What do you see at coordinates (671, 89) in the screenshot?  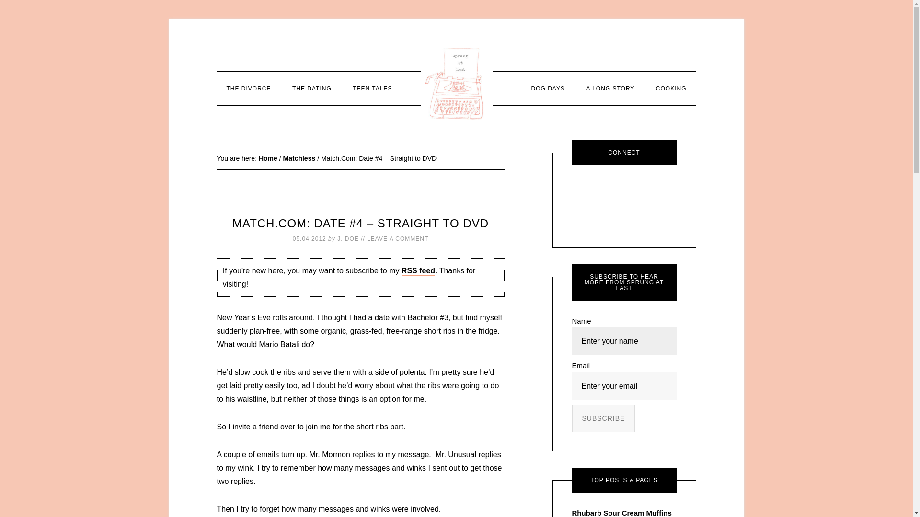 I see `COOKING` at bounding box center [671, 89].